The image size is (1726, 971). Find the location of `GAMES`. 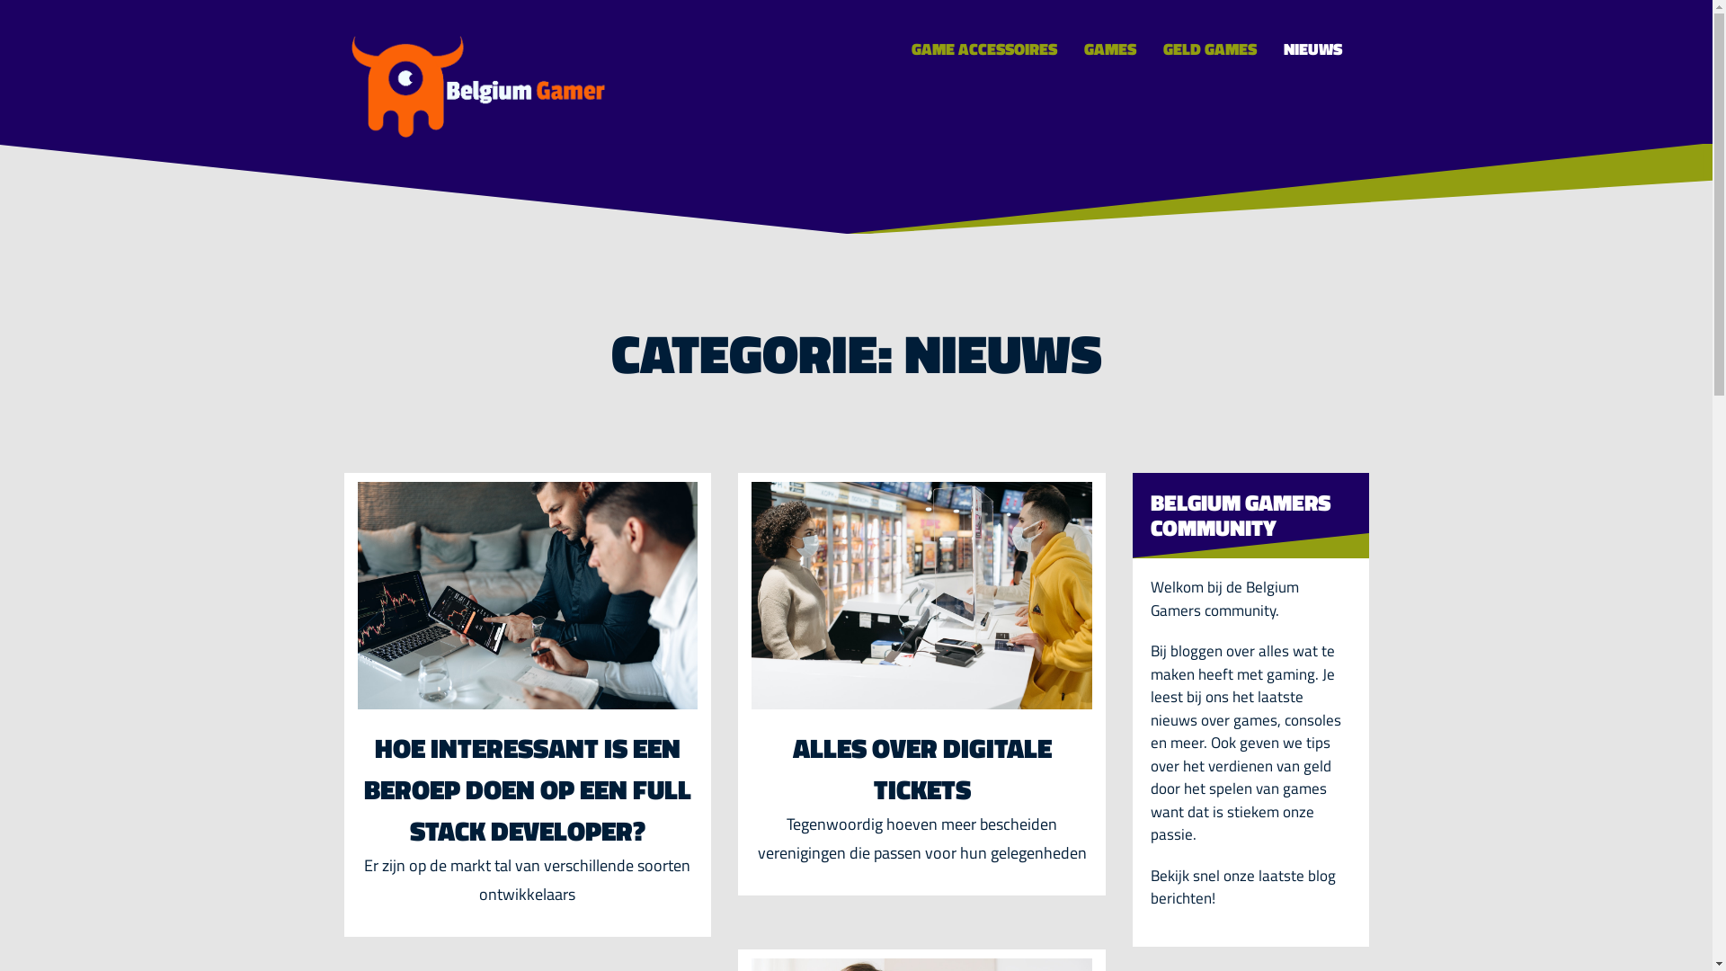

GAMES is located at coordinates (1109, 49).